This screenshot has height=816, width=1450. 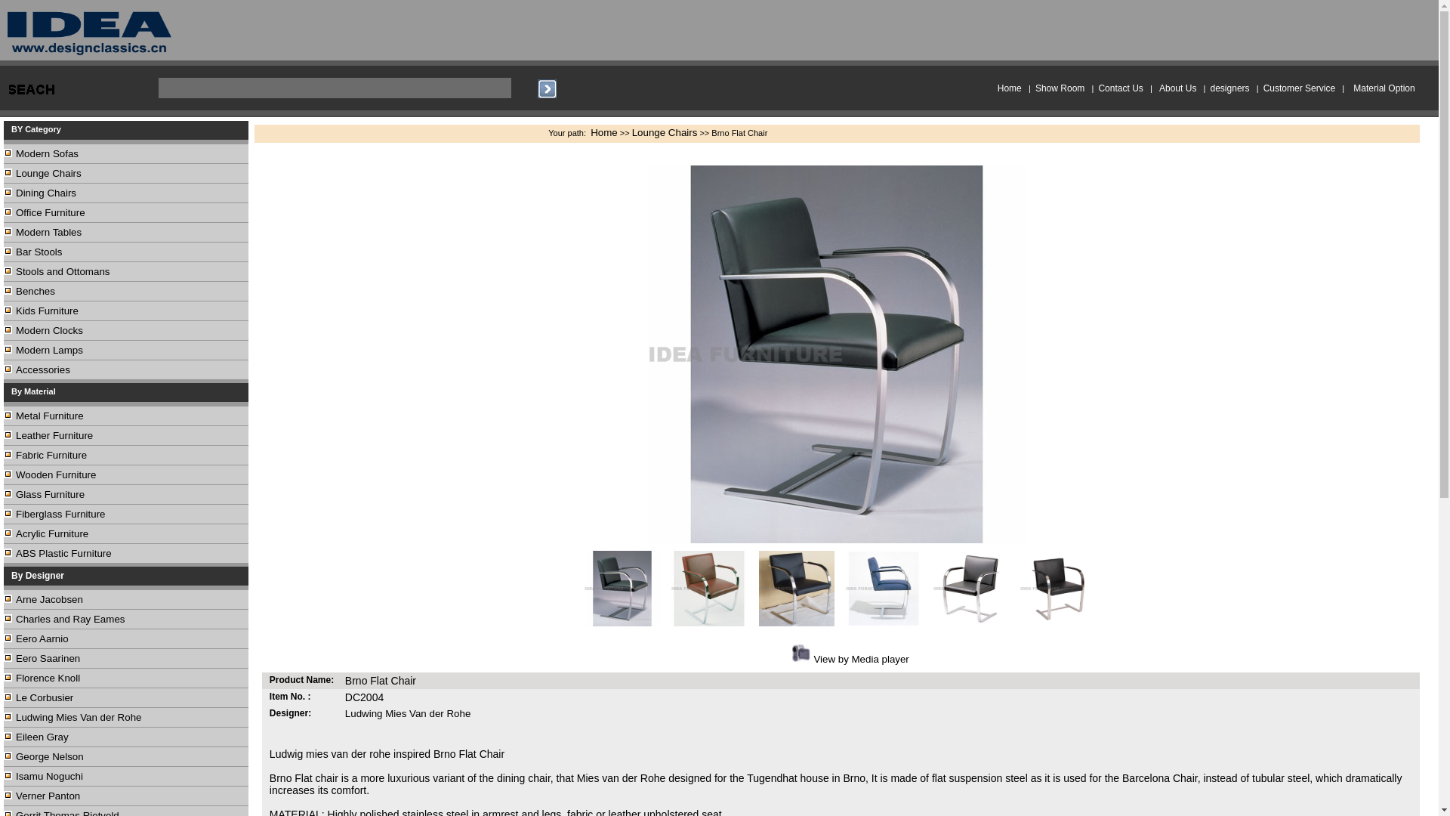 I want to click on Home, so click(x=1009, y=88).